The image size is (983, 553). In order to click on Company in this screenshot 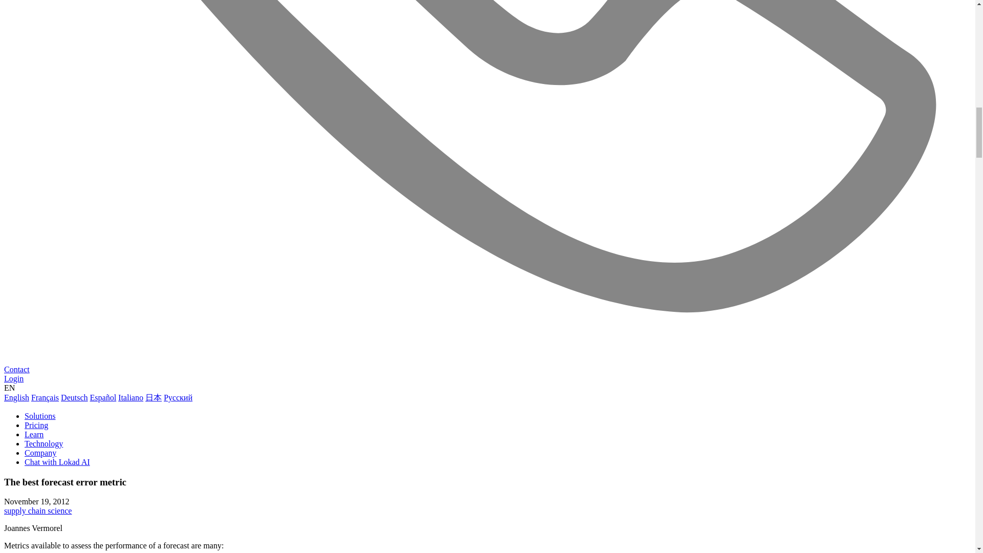, I will do `click(40, 453)`.